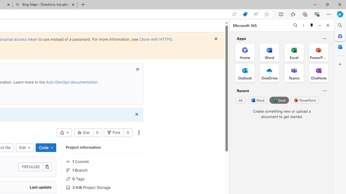 Image resolution: width=346 pixels, height=194 pixels. Describe the element at coordinates (128, 133) in the screenshot. I see `0` at that location.